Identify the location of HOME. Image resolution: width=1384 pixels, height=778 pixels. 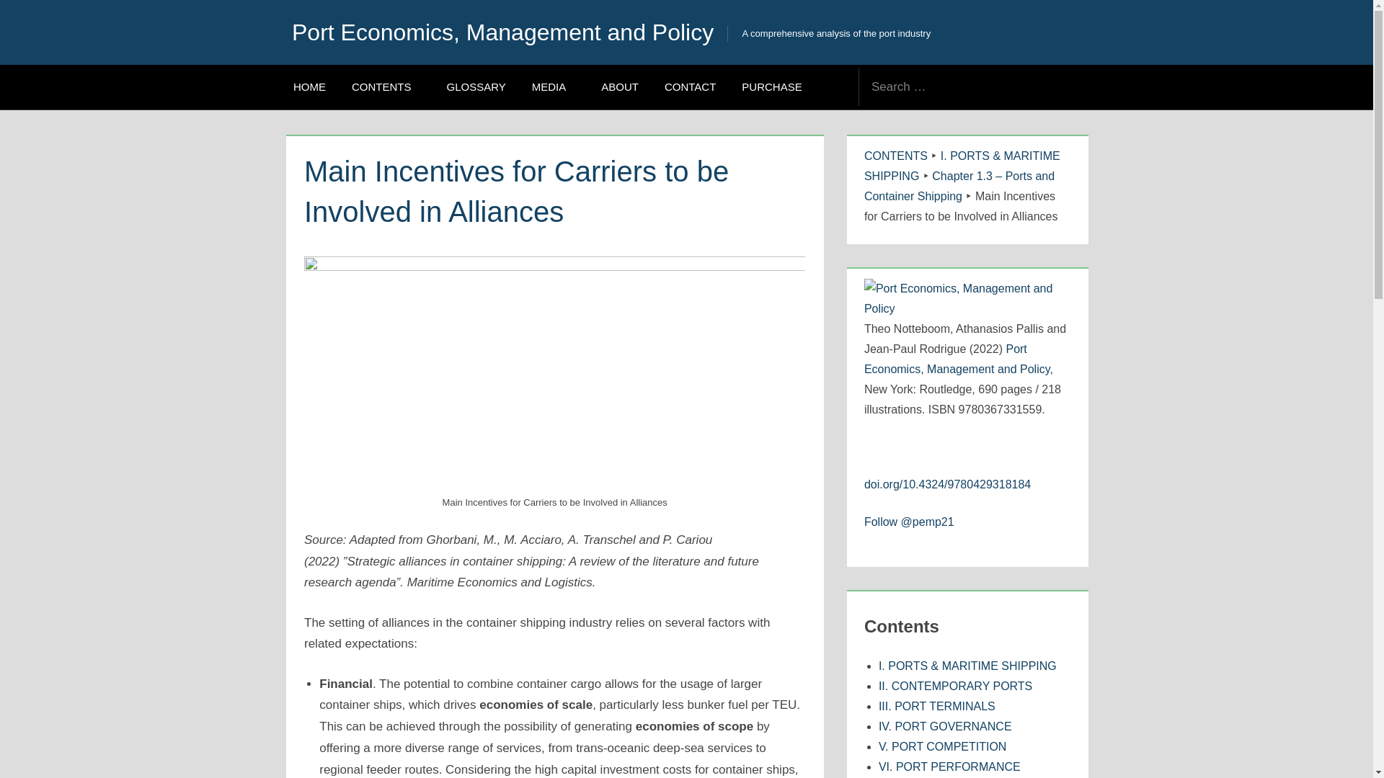
(310, 86).